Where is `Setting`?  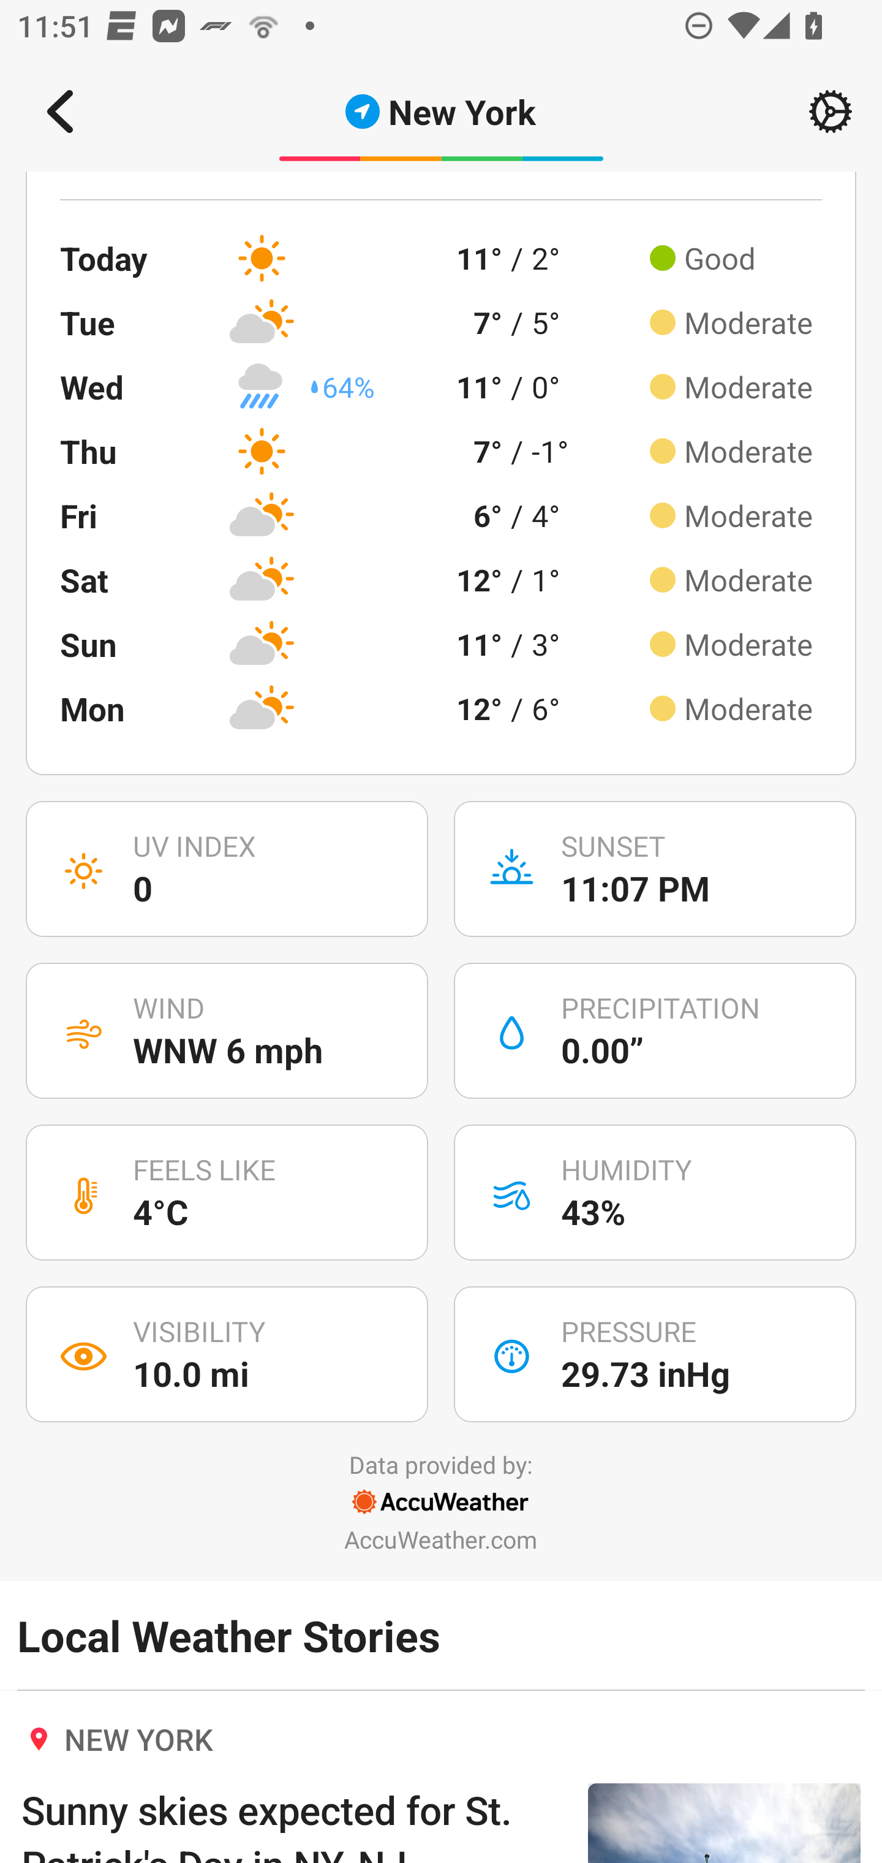 Setting is located at coordinates (831, 112).